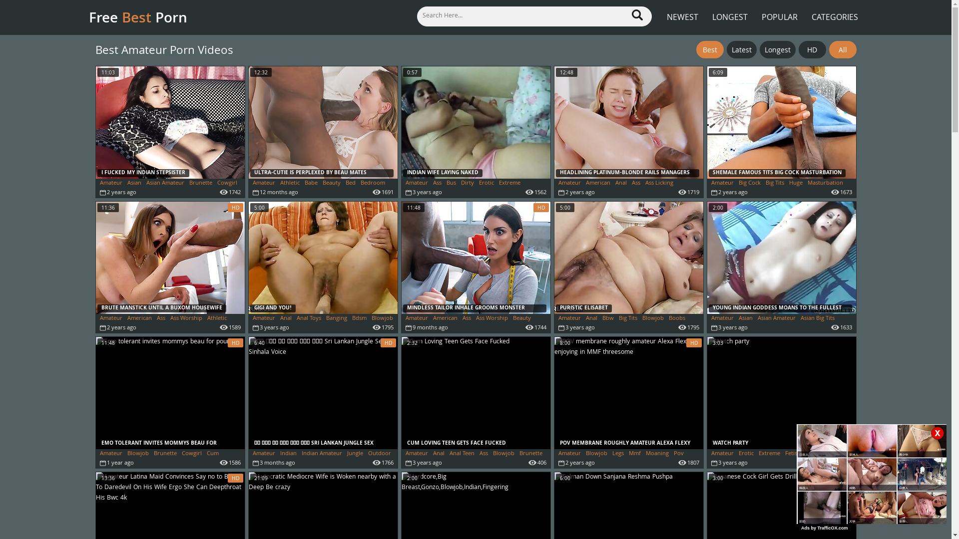 This screenshot has height=539, width=959. Describe the element at coordinates (761, 327) in the screenshot. I see `Banging` at that location.